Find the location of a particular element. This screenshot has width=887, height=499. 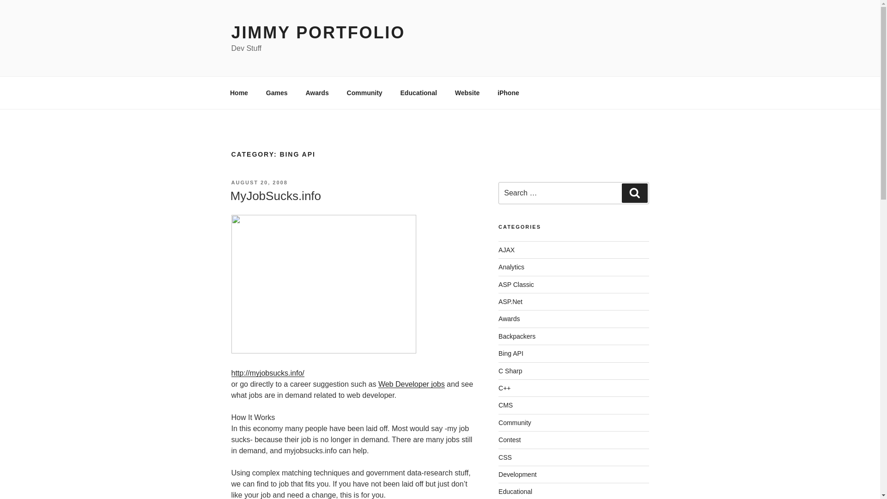

ASP.Net is located at coordinates (510, 301).